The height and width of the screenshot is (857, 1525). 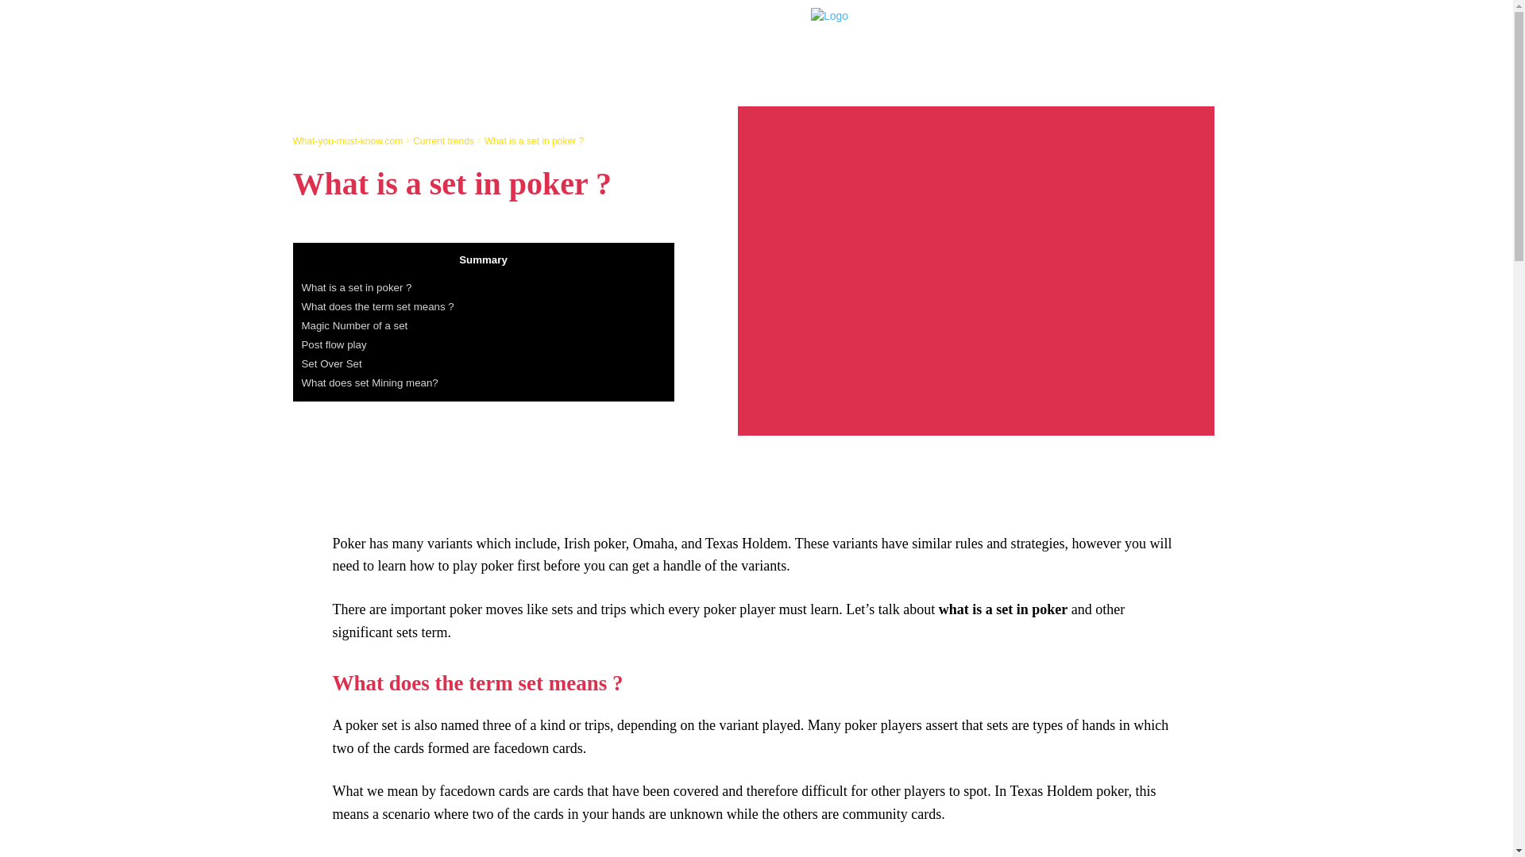 I want to click on Current trends, so click(x=443, y=140).